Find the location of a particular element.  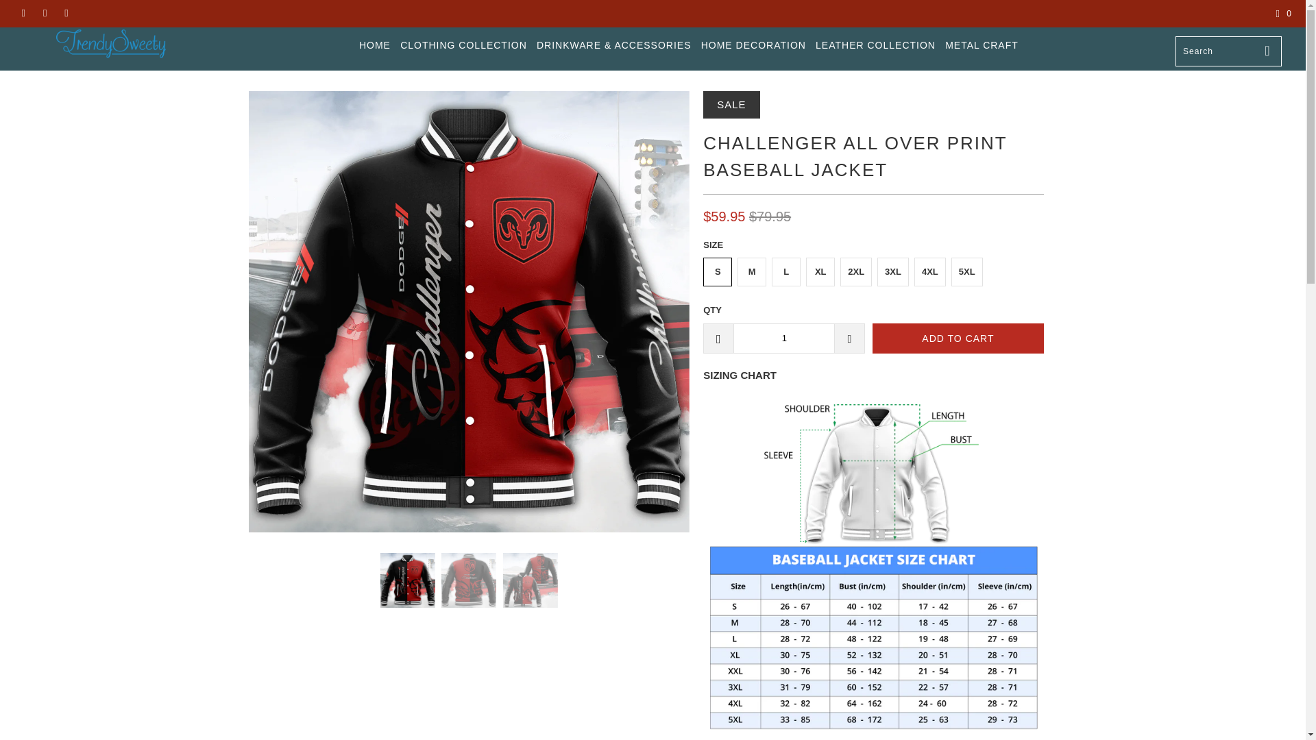

TrendySweety on Facebook is located at coordinates (23, 14).